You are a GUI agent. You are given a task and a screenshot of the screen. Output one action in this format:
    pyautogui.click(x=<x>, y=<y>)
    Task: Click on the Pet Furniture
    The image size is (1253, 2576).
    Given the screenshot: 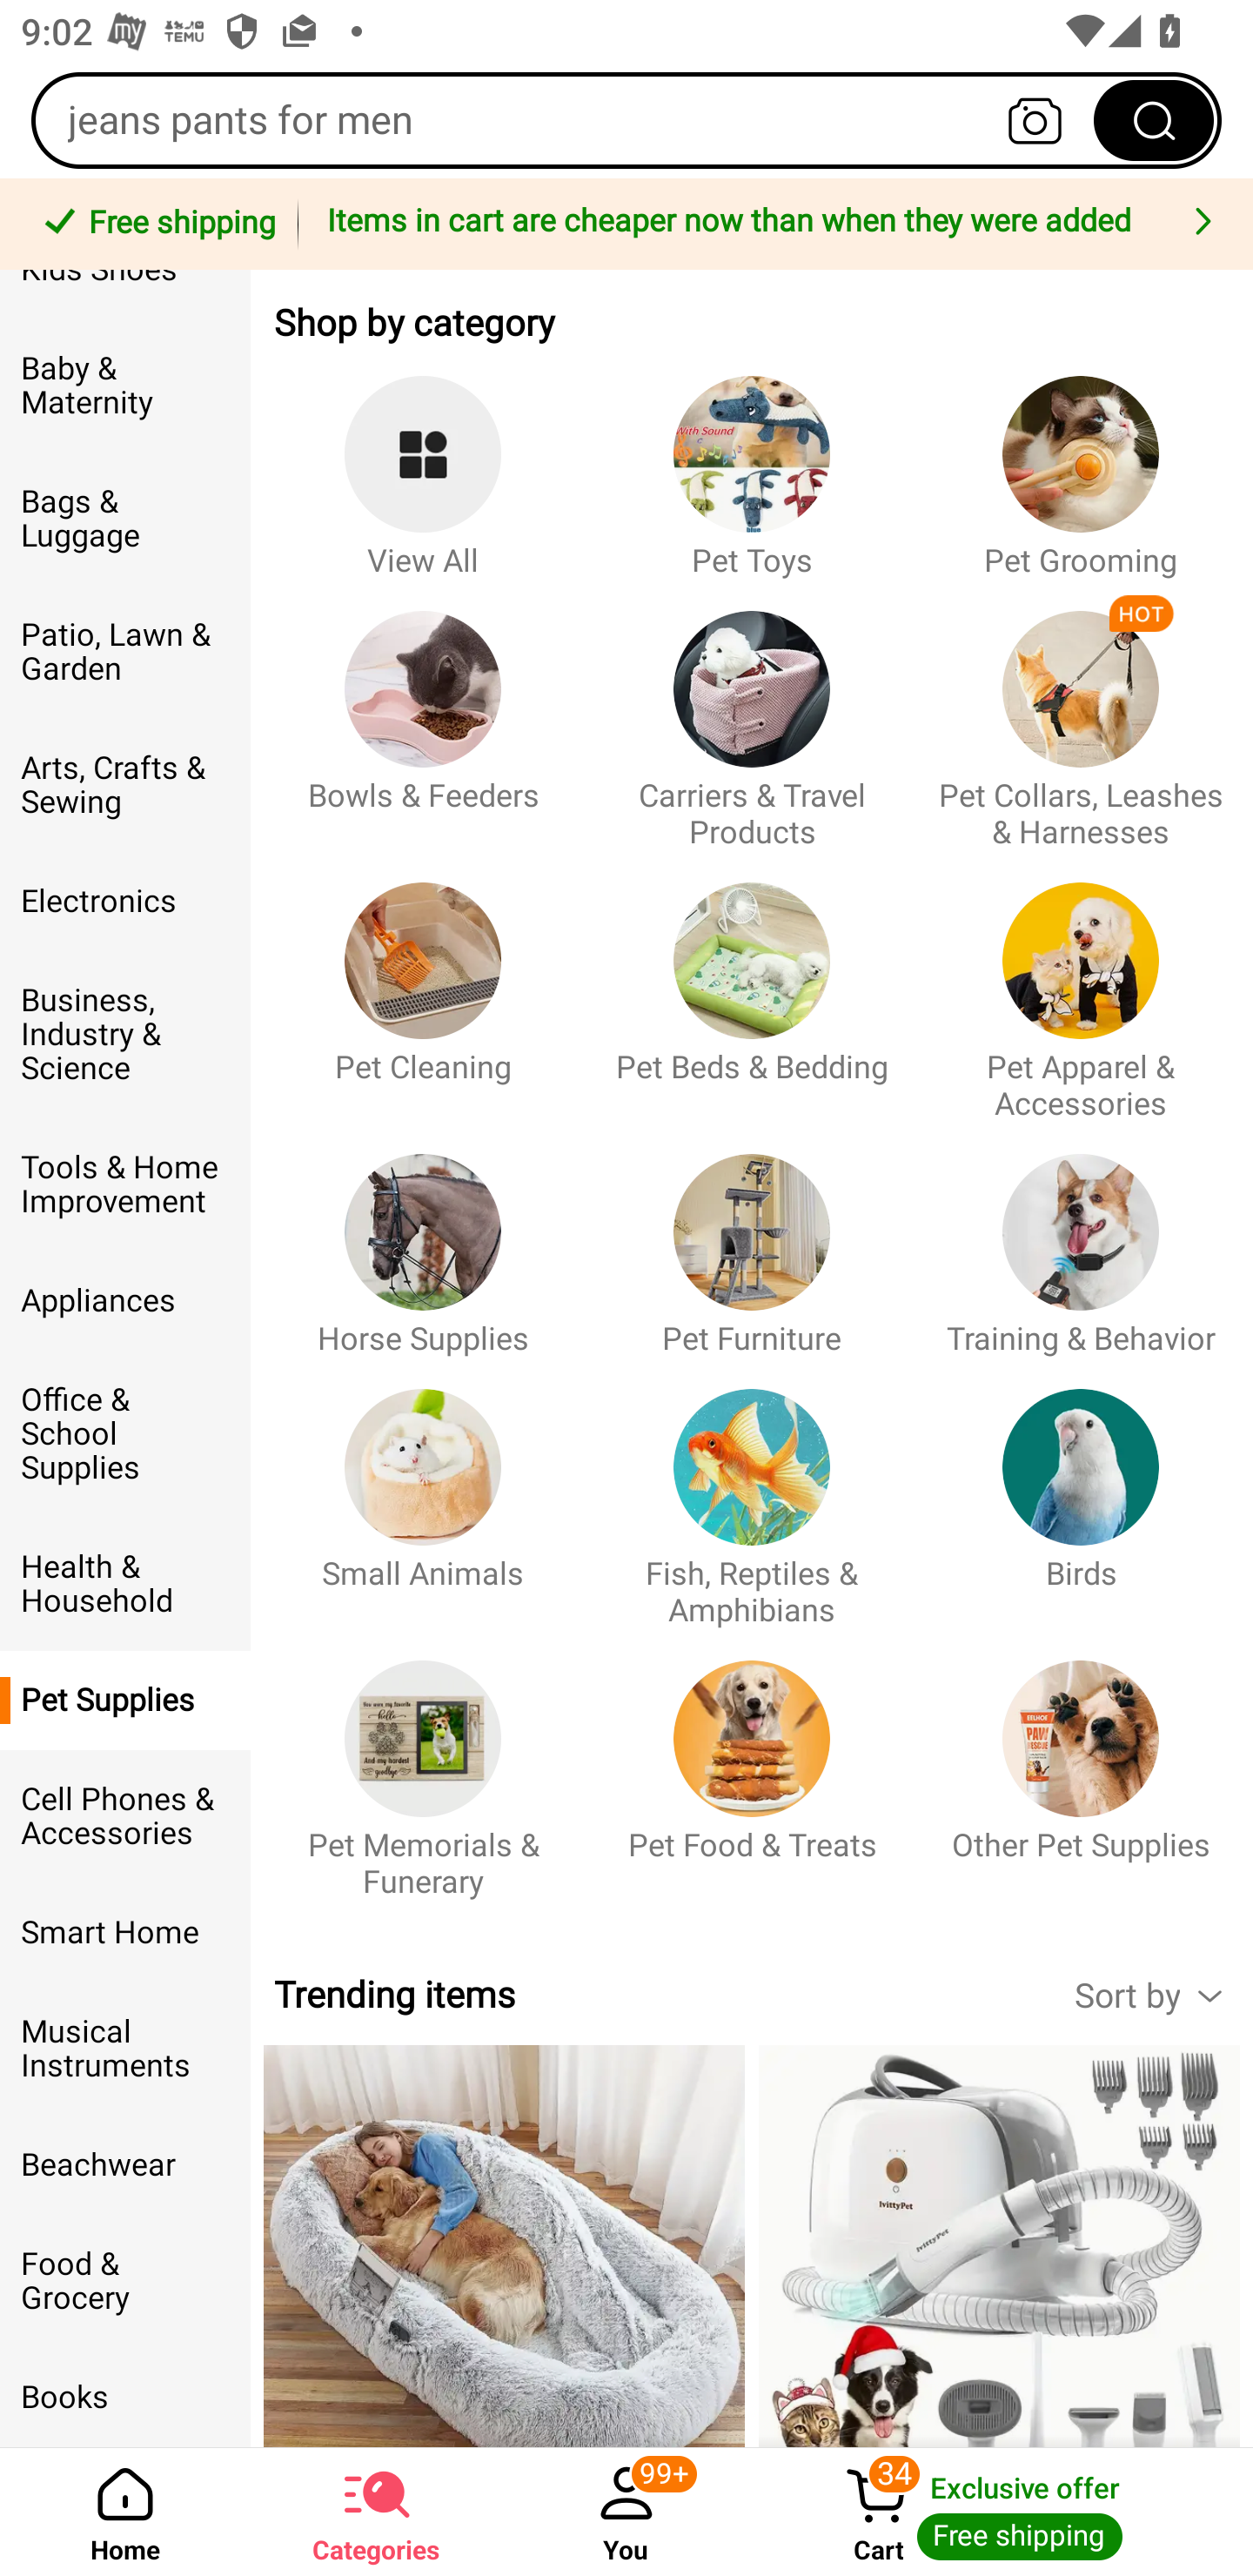 What is the action you would take?
    pyautogui.click(x=752, y=1239)
    